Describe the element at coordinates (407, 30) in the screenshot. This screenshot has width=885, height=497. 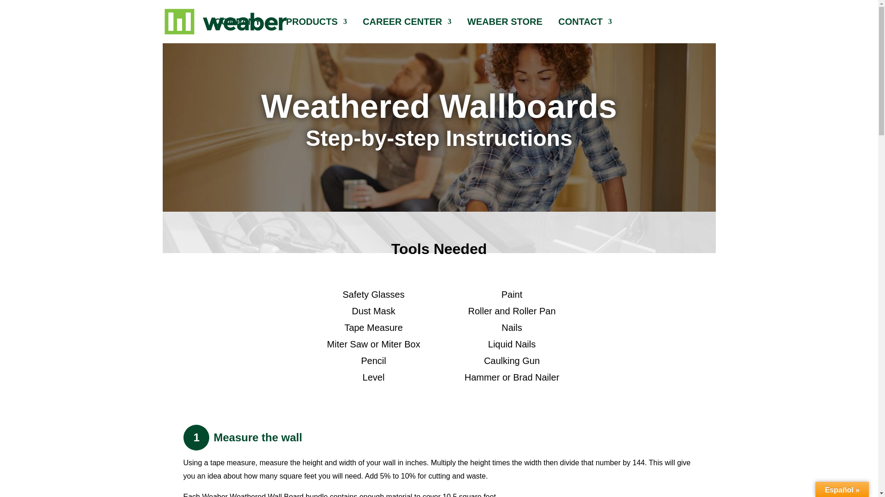
I see `CAREER CENTER` at that location.